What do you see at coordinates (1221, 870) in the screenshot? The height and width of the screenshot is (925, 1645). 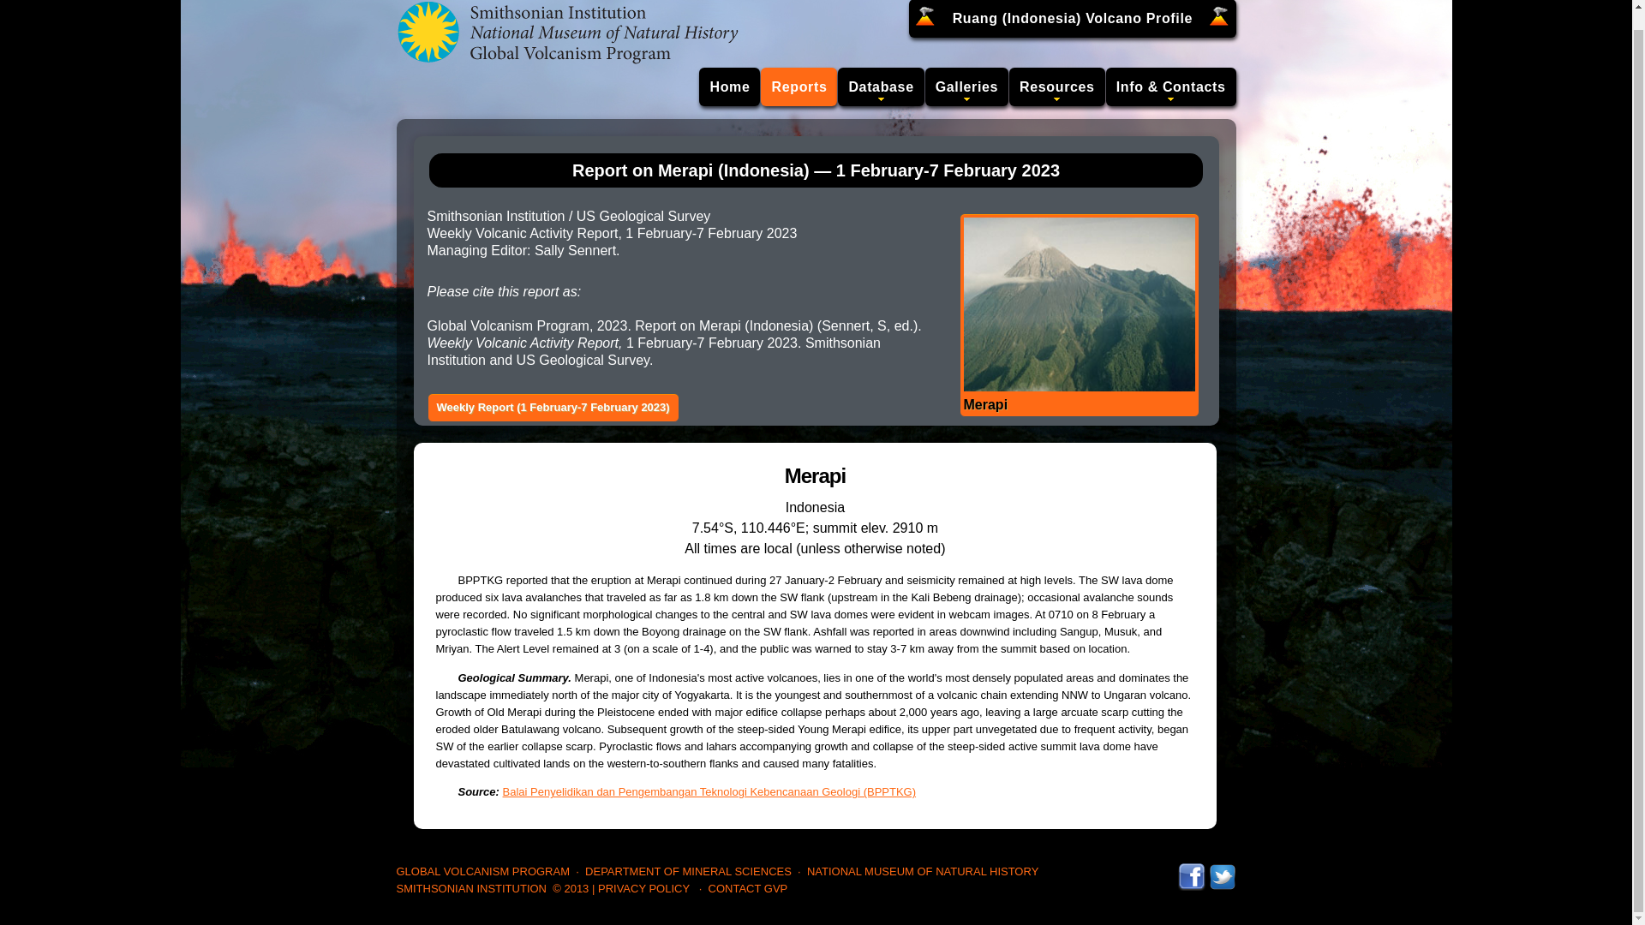 I see `Twitter` at bounding box center [1221, 870].